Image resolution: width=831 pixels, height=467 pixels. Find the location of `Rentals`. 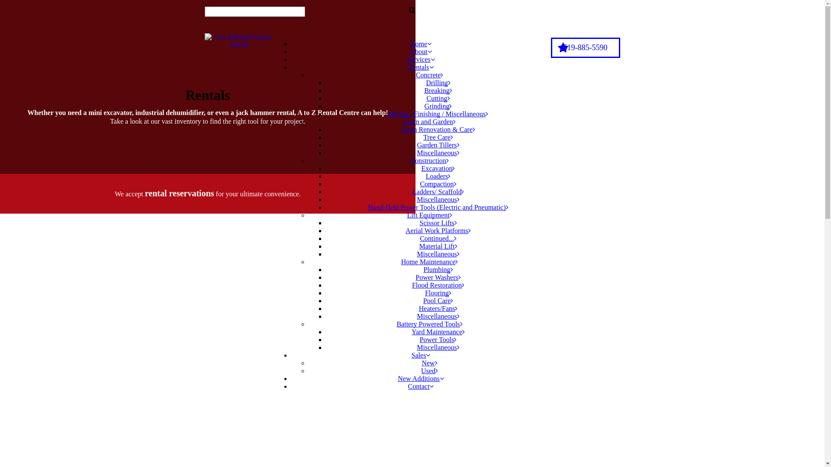

Rentals is located at coordinates (421, 67).